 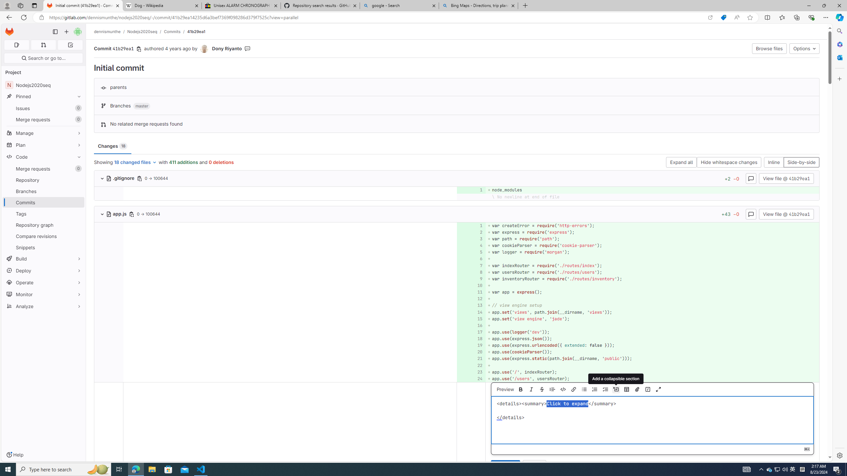 I want to click on Go full screen, so click(x=658, y=389).